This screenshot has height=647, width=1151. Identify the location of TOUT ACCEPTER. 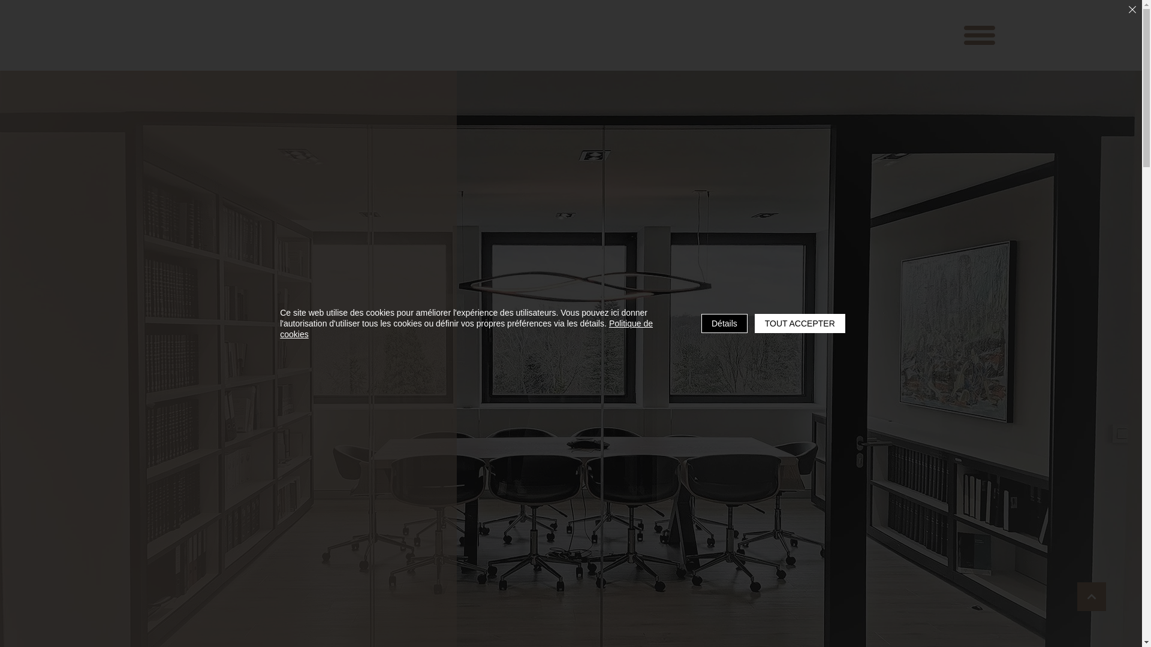
(800, 323).